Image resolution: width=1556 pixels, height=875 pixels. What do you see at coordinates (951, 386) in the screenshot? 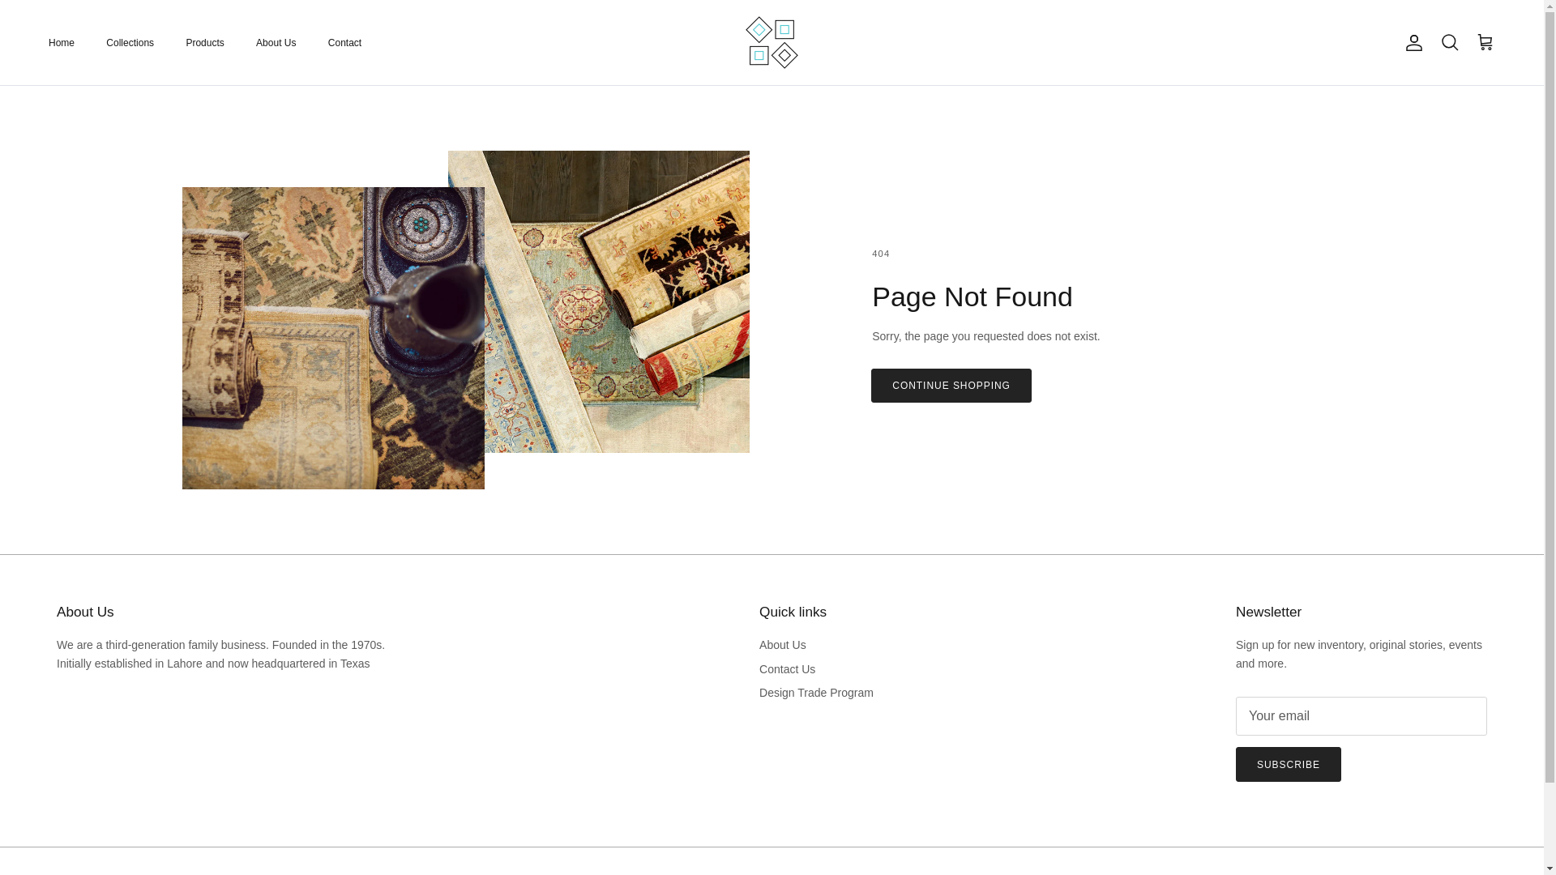
I see `CONTINUE SHOPPING` at bounding box center [951, 386].